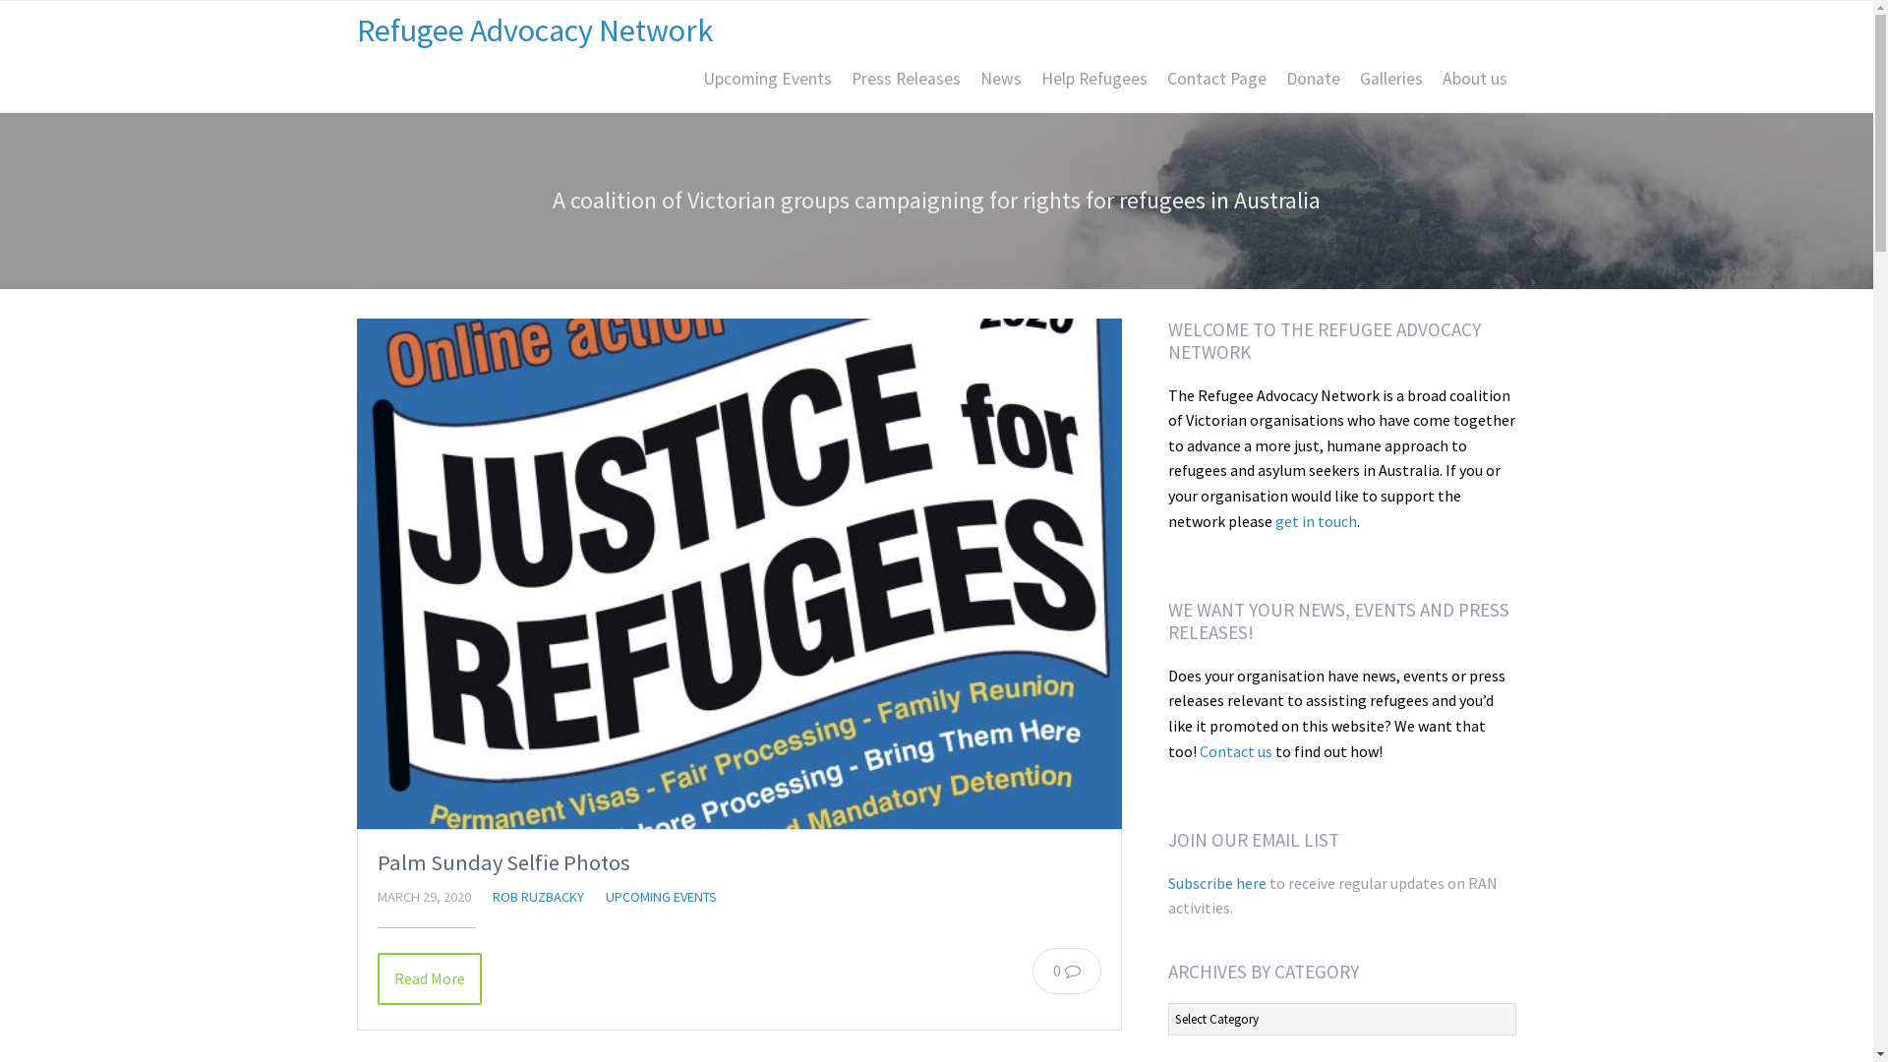 The height and width of the screenshot is (1062, 1888). Describe the element at coordinates (503, 862) in the screenshot. I see `Palm Sunday Selfie Photos` at that location.